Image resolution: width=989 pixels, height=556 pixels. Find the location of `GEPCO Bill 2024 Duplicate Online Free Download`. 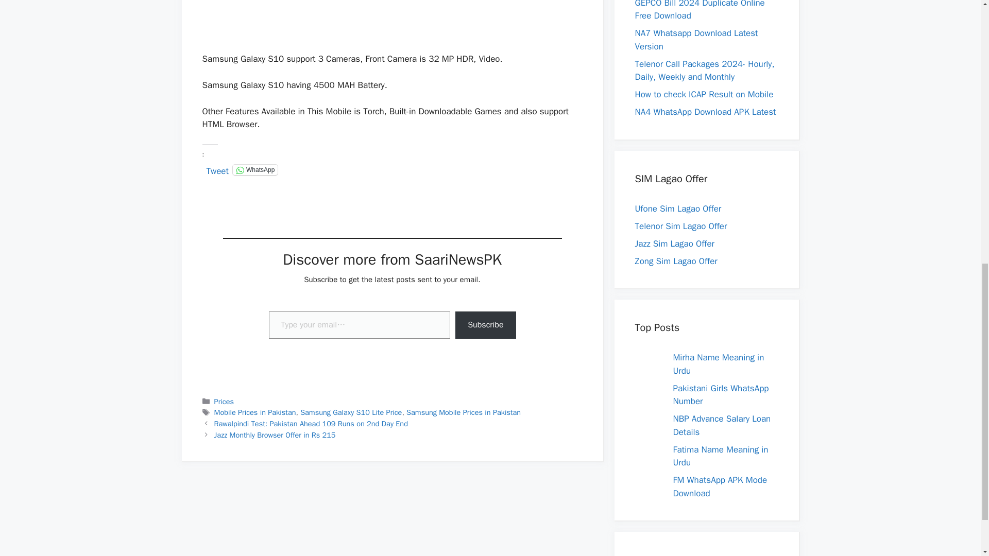

GEPCO Bill 2024 Duplicate Online Free Download is located at coordinates (700, 11).